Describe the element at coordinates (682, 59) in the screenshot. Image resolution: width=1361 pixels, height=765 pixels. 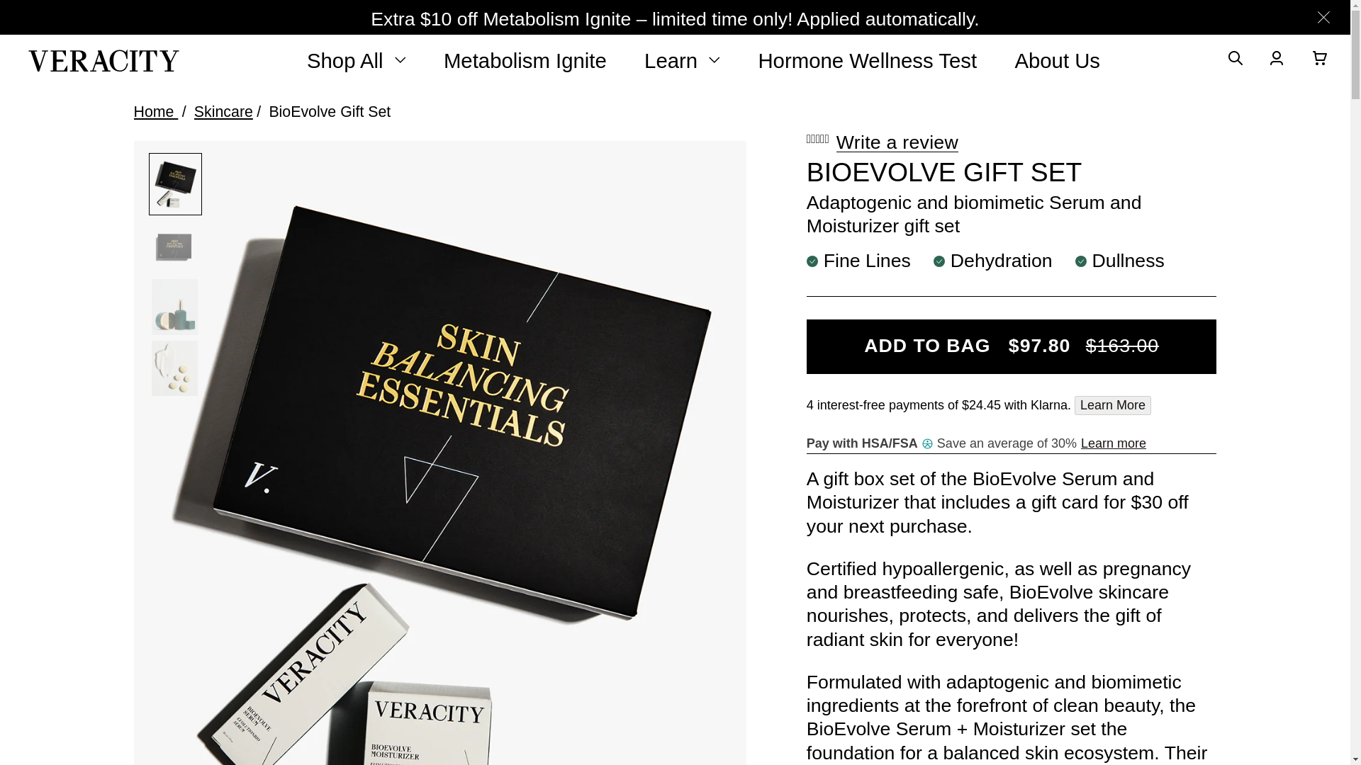
I see `Learn` at that location.